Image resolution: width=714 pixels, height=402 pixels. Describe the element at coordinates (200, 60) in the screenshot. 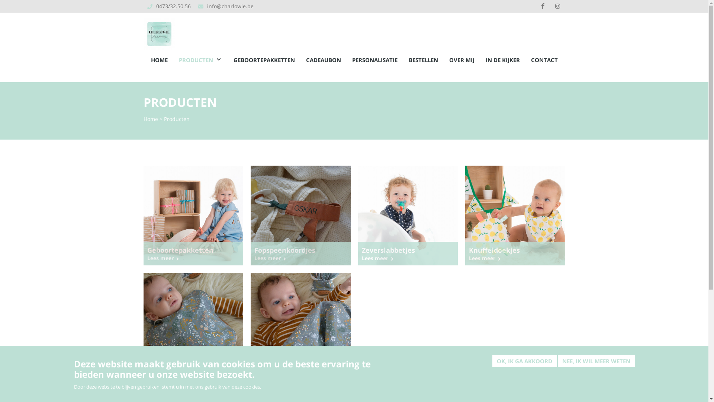

I see `PRODUCTEN` at that location.